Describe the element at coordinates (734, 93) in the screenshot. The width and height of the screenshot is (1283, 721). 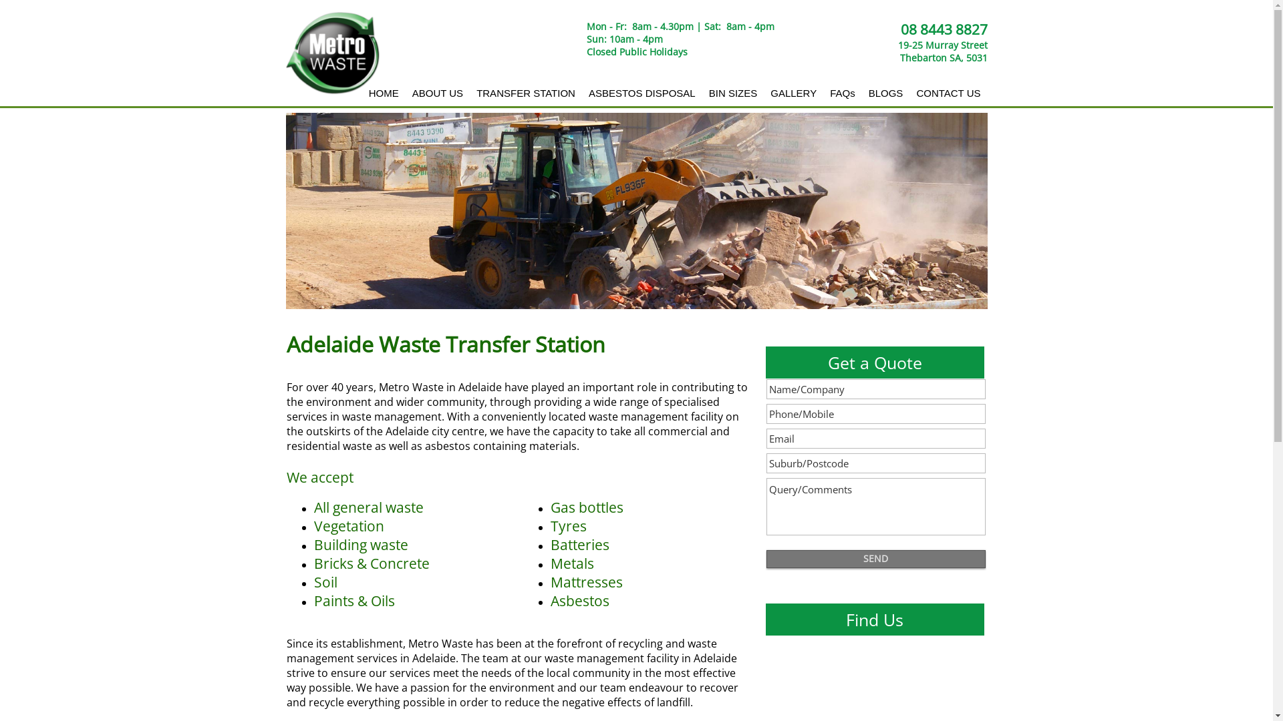
I see `BIN SIZES` at that location.